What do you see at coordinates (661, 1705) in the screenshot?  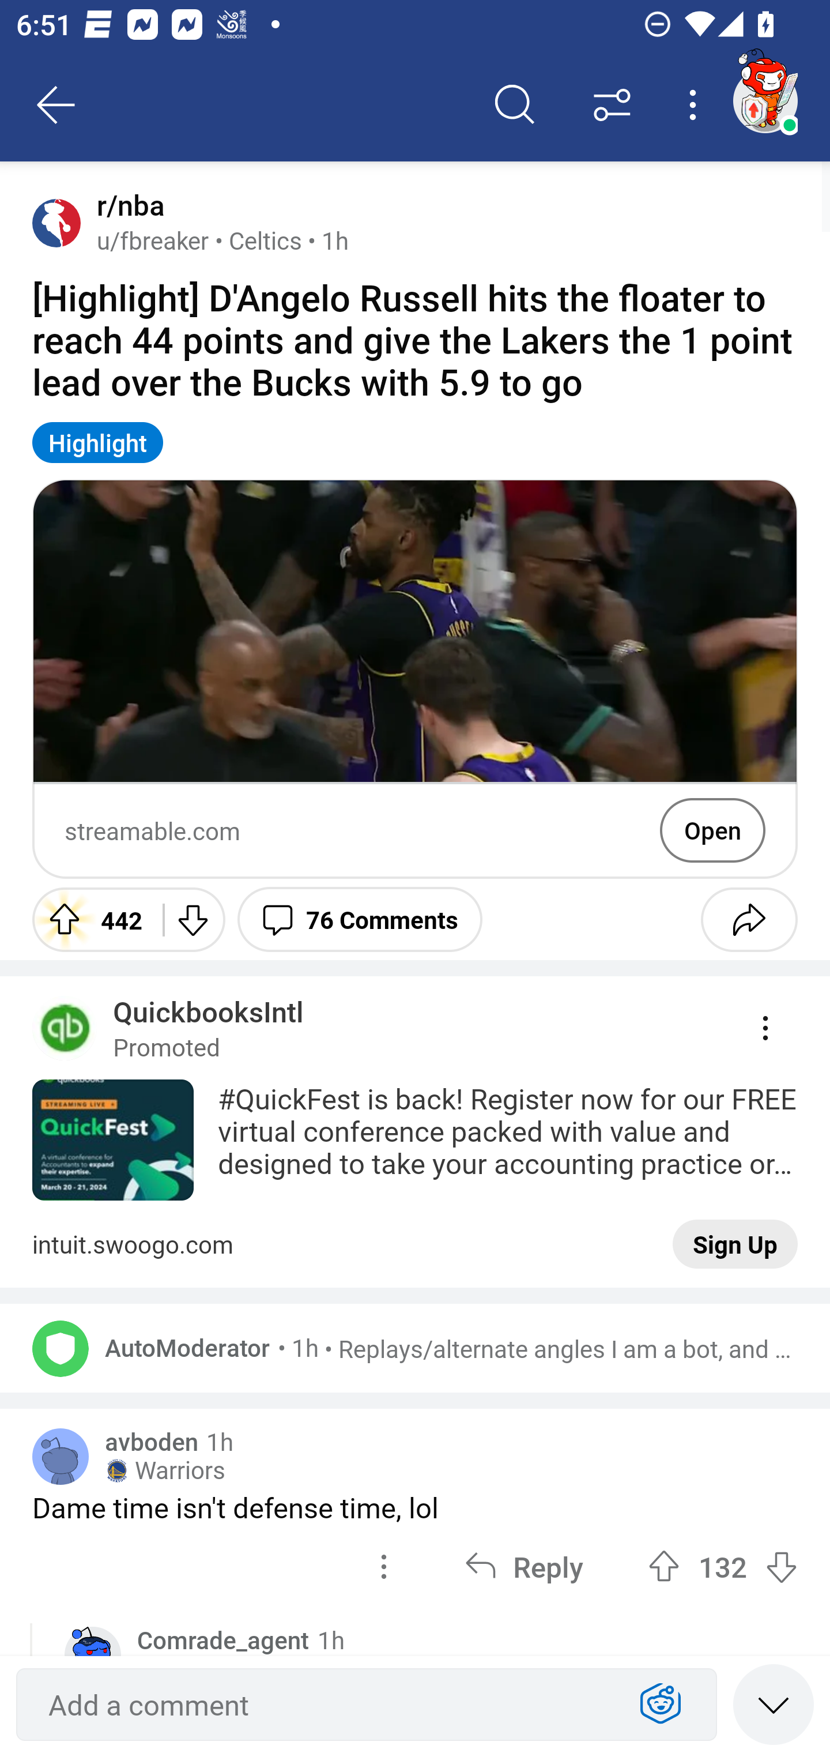 I see `Show Expressions` at bounding box center [661, 1705].